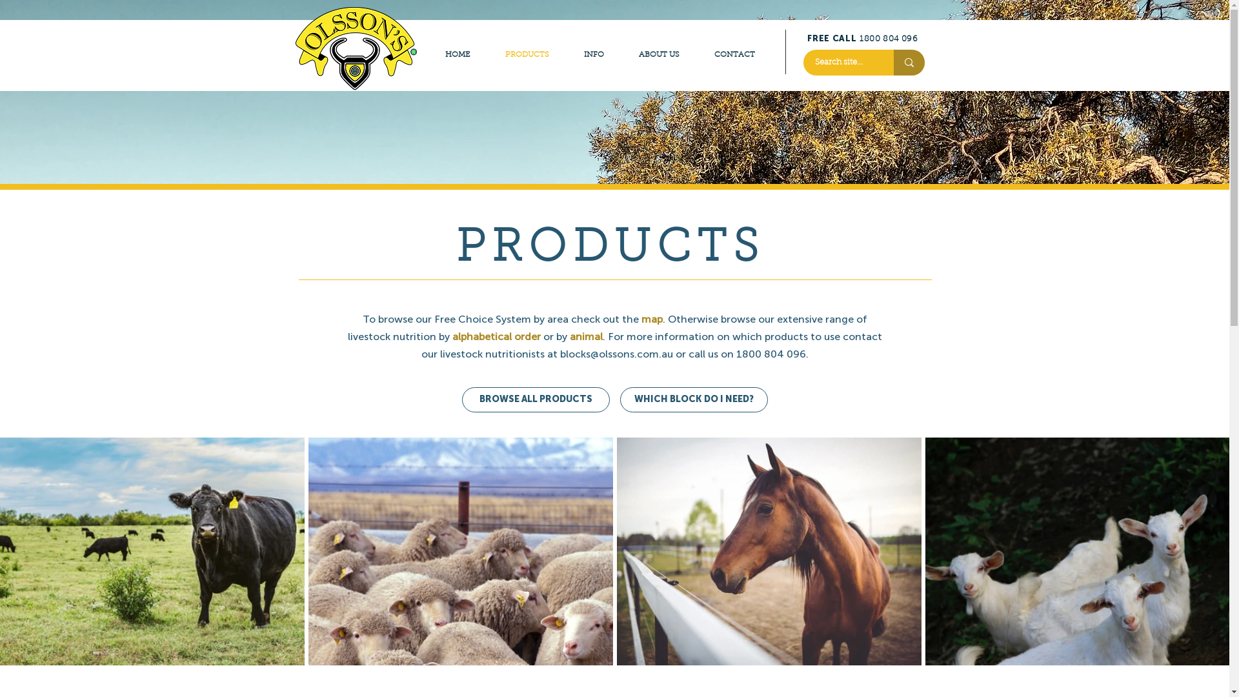 Image resolution: width=1239 pixels, height=697 pixels. I want to click on map, so click(652, 319).